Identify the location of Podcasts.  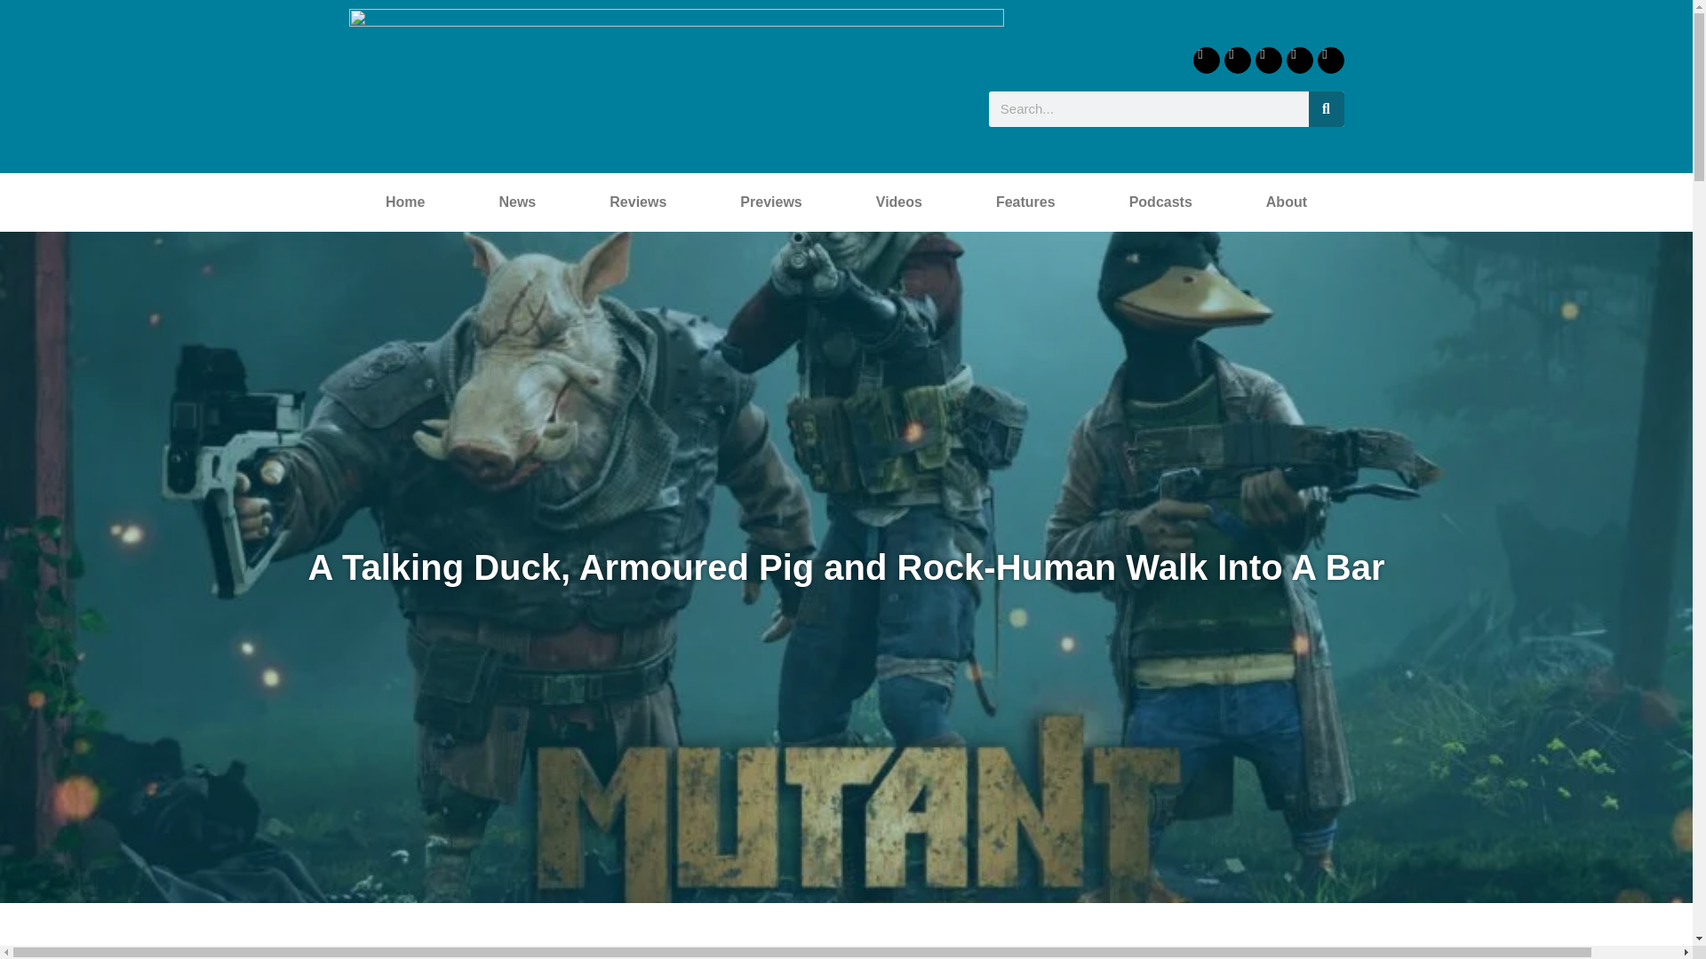
(1160, 202).